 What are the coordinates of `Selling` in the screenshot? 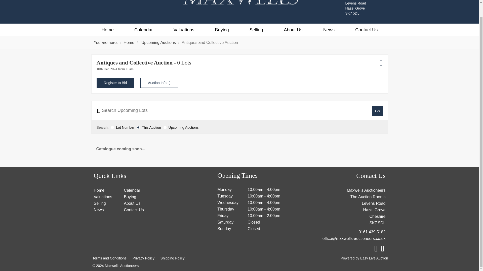 It's located at (256, 30).